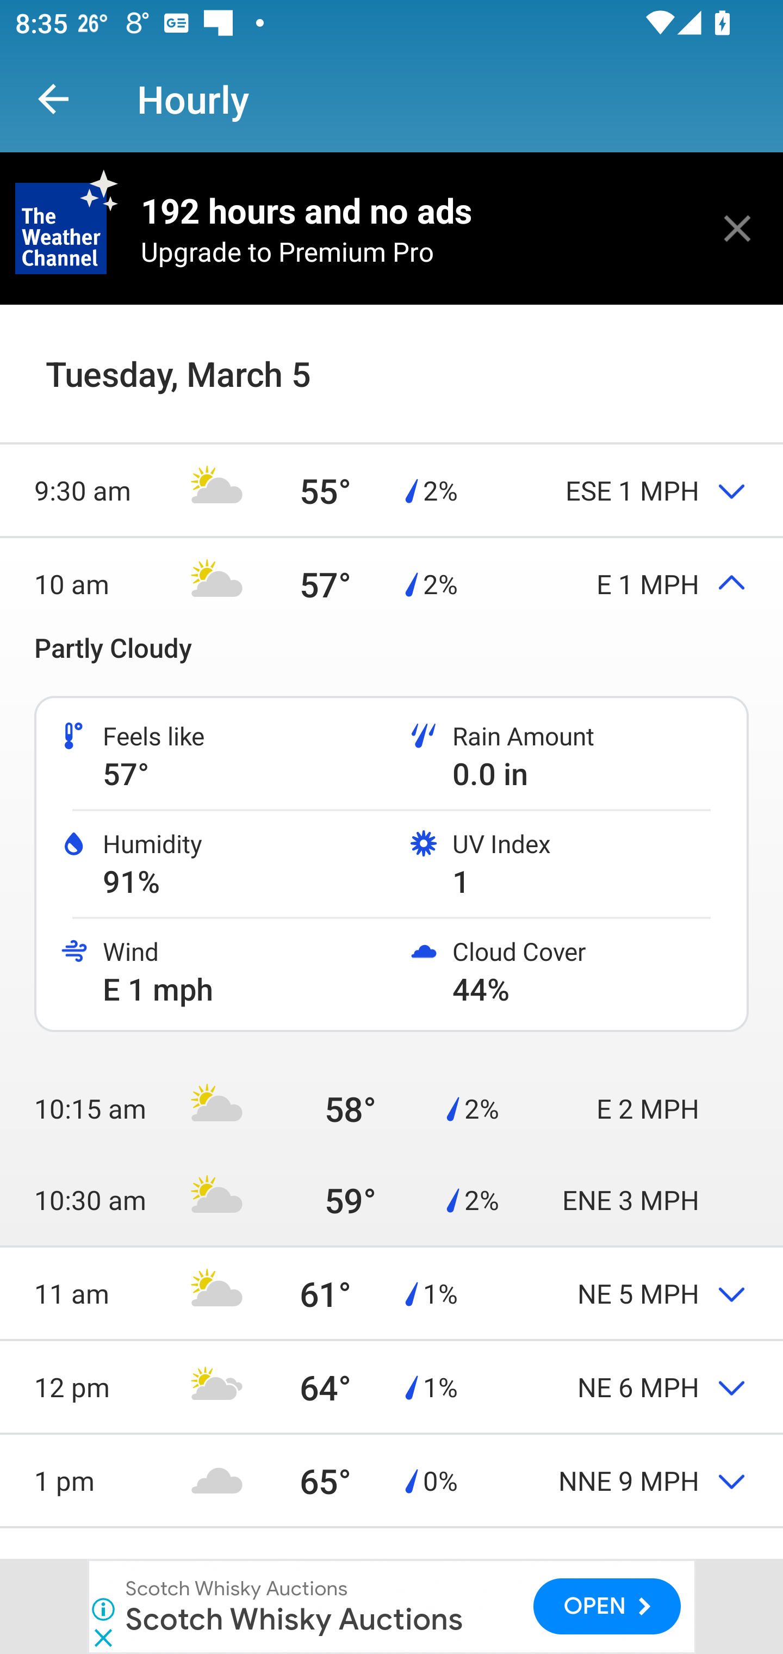  Describe the element at coordinates (237, 1589) in the screenshot. I see `Scotch Whisky Auctions` at that location.